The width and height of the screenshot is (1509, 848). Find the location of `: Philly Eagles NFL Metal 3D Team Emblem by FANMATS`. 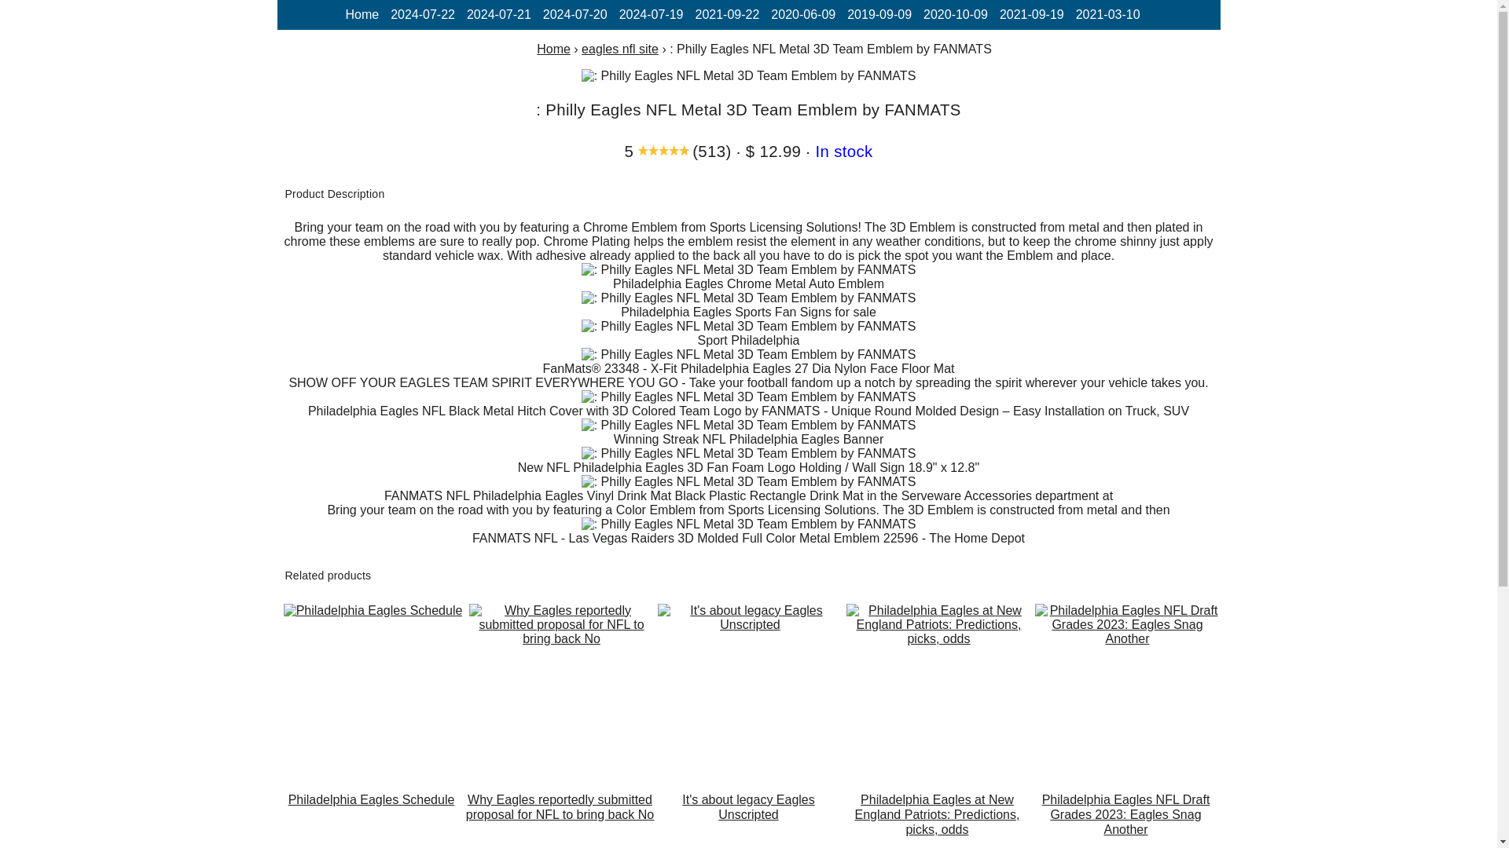

: Philly Eagles NFL Metal 3D Team Emblem by FANMATS is located at coordinates (748, 75).